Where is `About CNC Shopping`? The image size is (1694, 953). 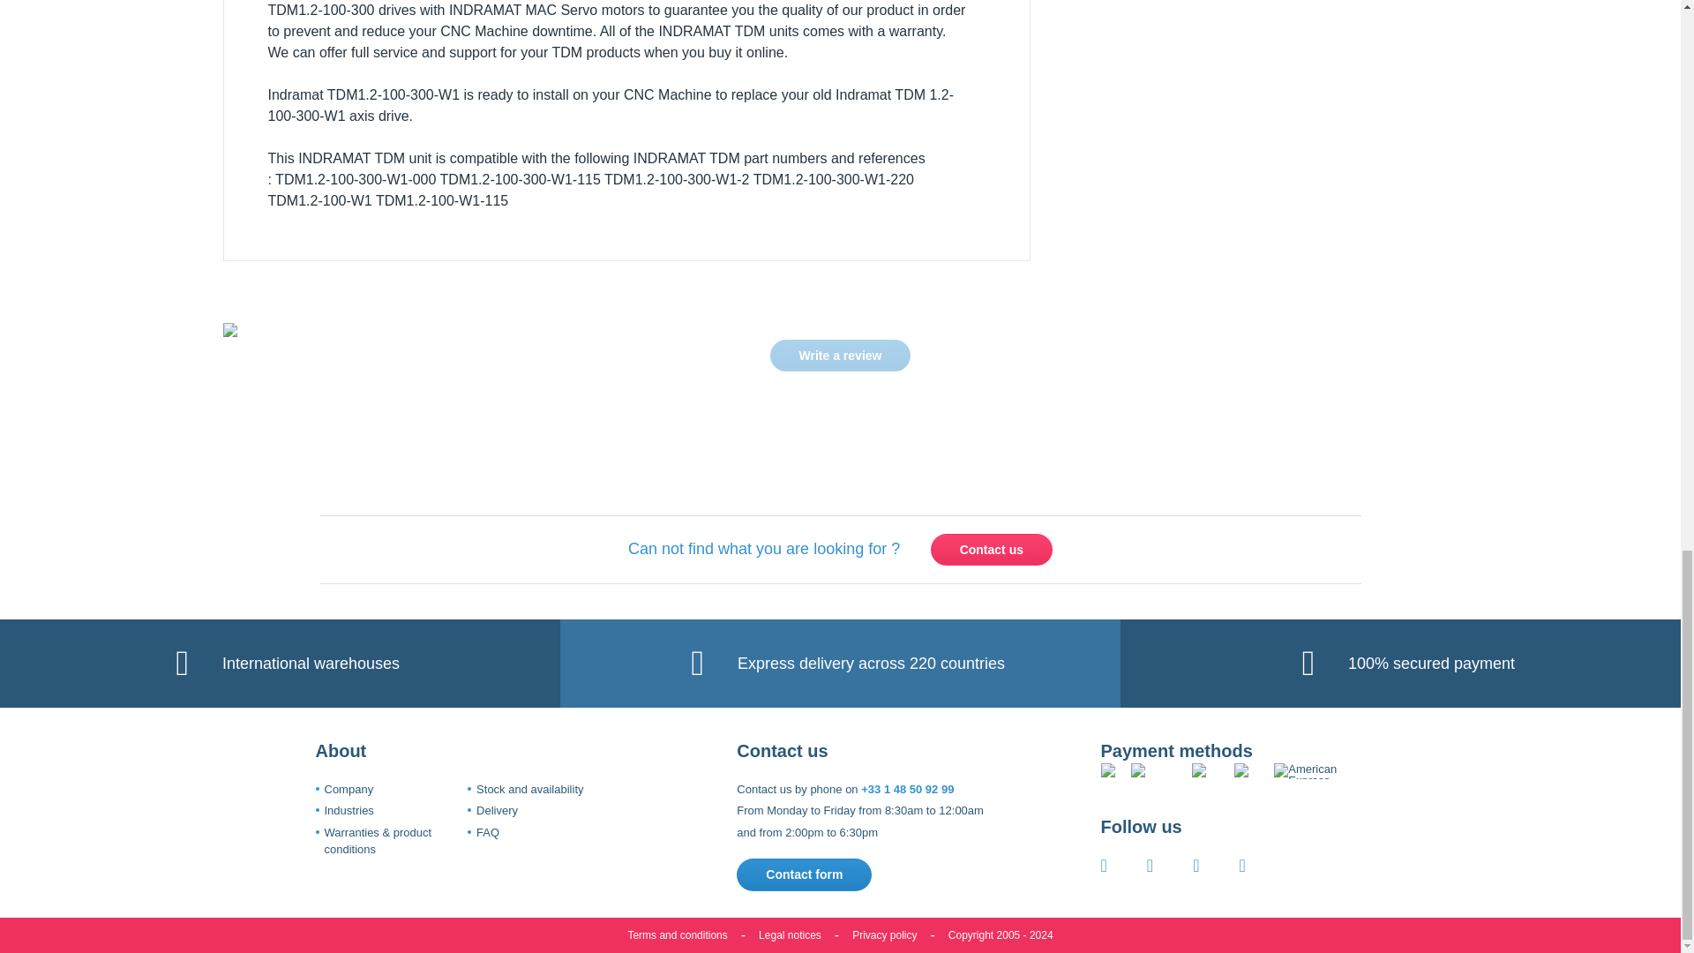 About CNC Shopping is located at coordinates (349, 789).